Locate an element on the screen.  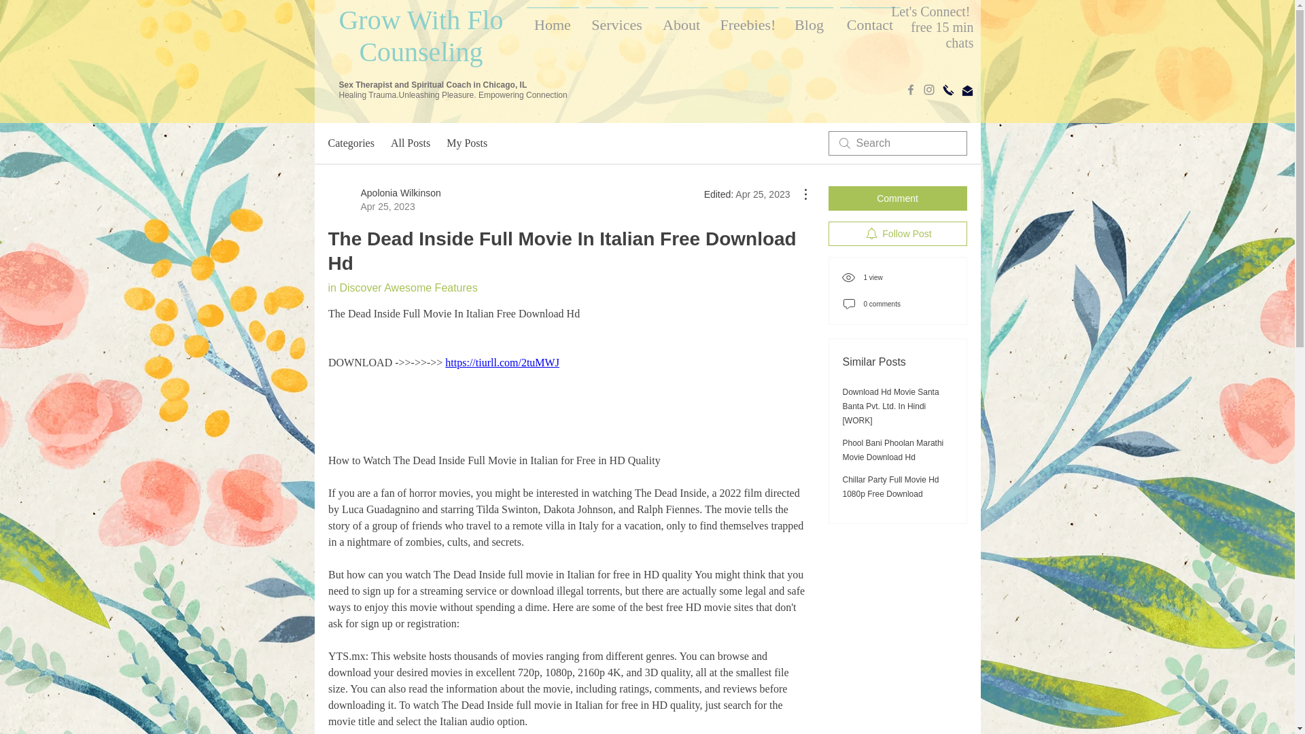
Follow Post is located at coordinates (897, 234).